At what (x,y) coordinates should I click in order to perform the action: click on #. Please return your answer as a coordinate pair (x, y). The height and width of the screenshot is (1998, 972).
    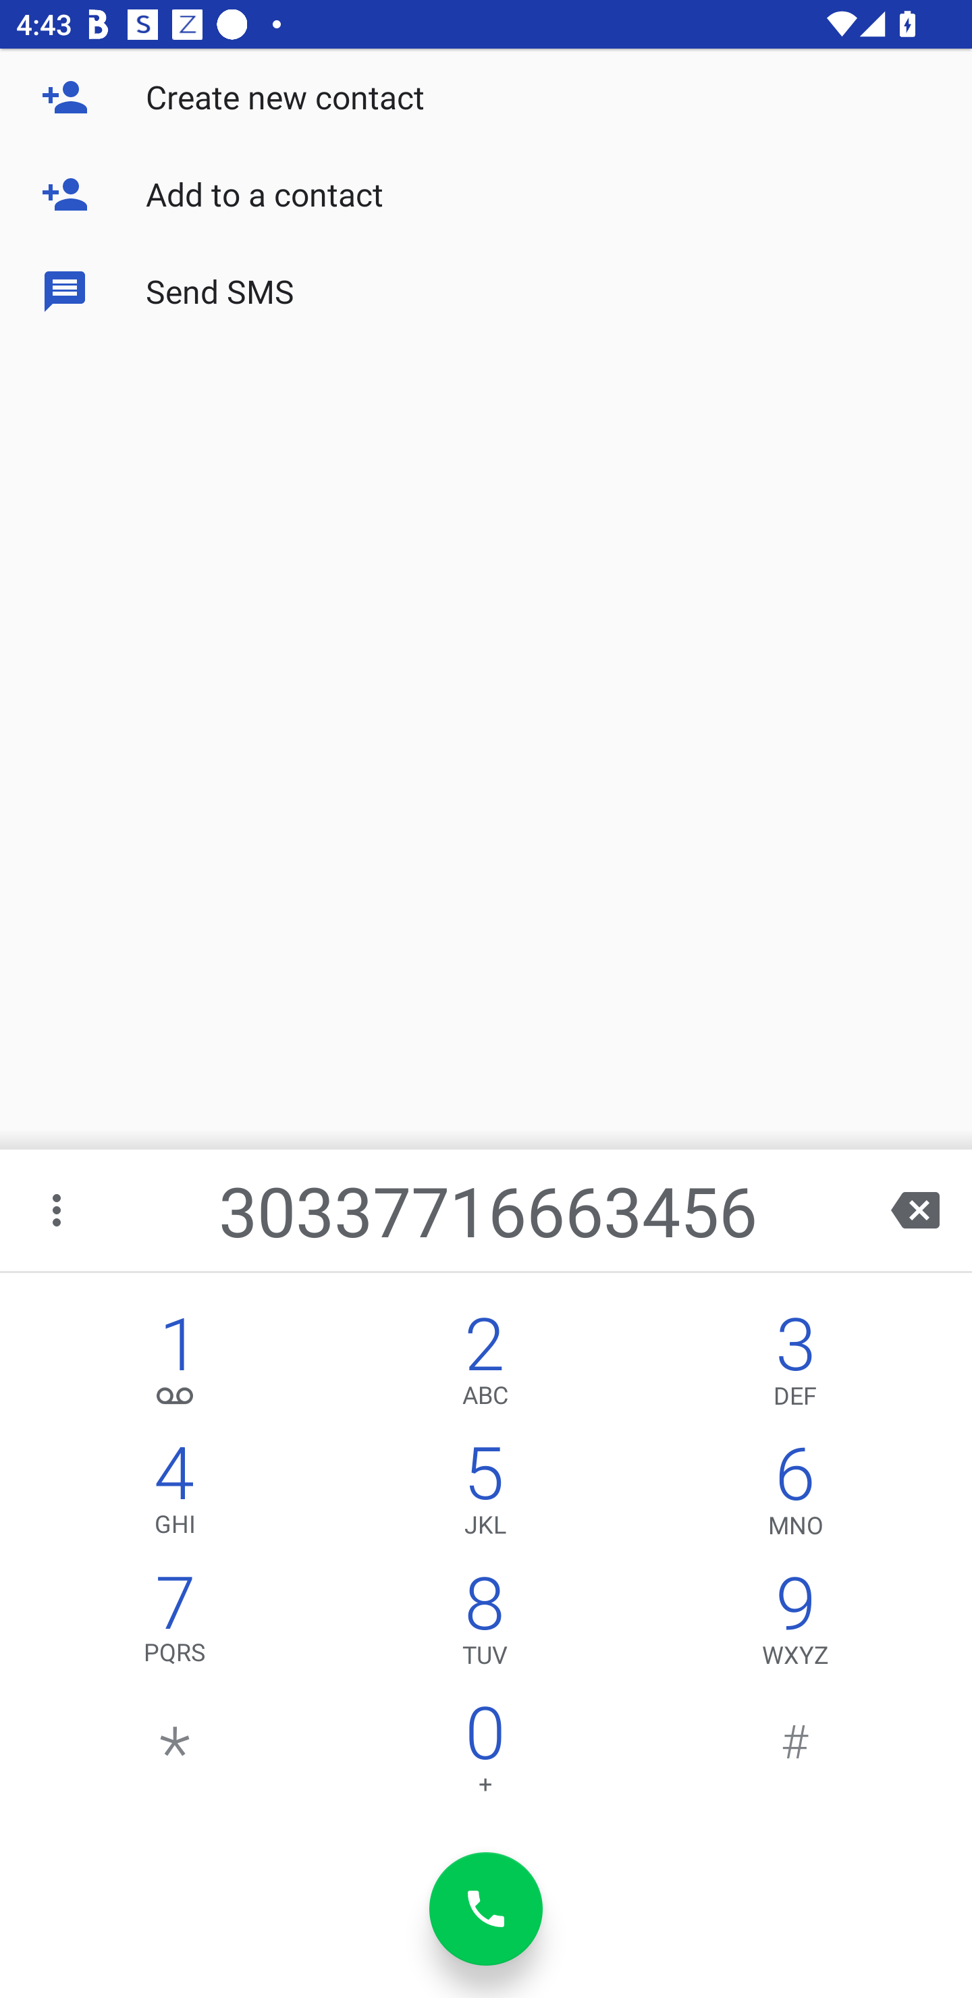
    Looking at the image, I should click on (795, 1755).